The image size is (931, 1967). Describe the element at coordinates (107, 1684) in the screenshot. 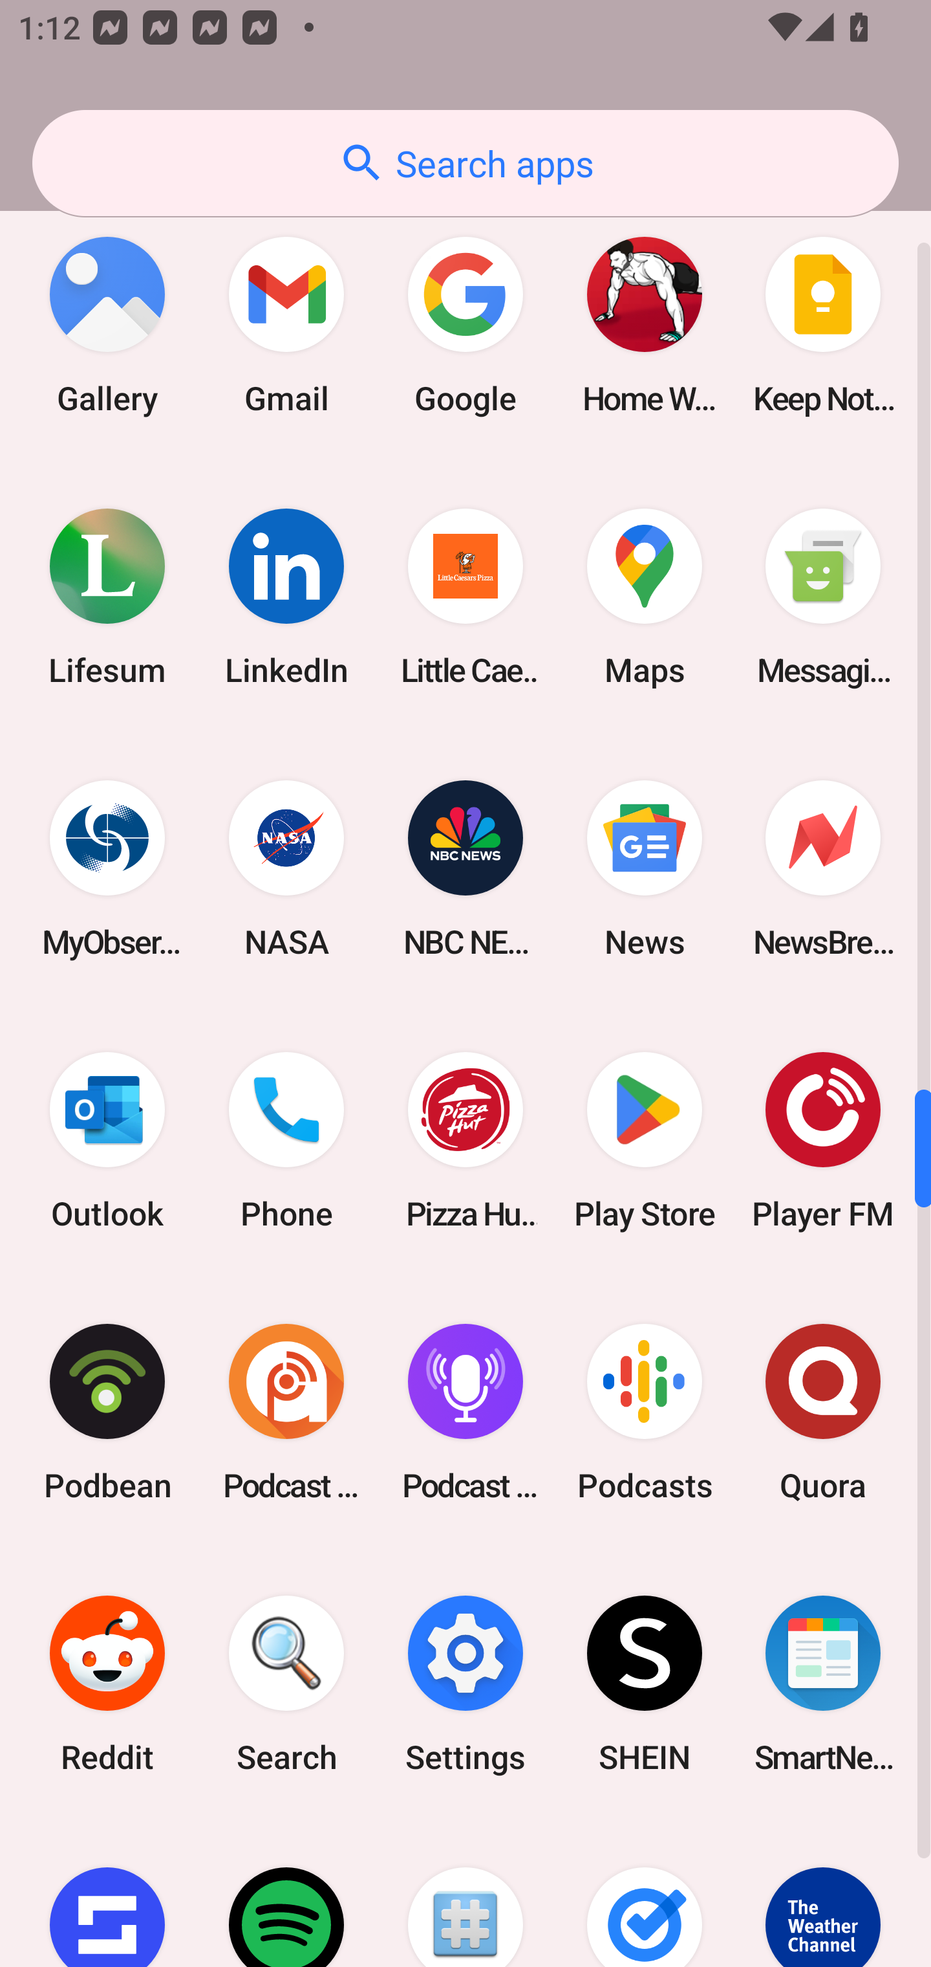

I see `Reddit` at that location.